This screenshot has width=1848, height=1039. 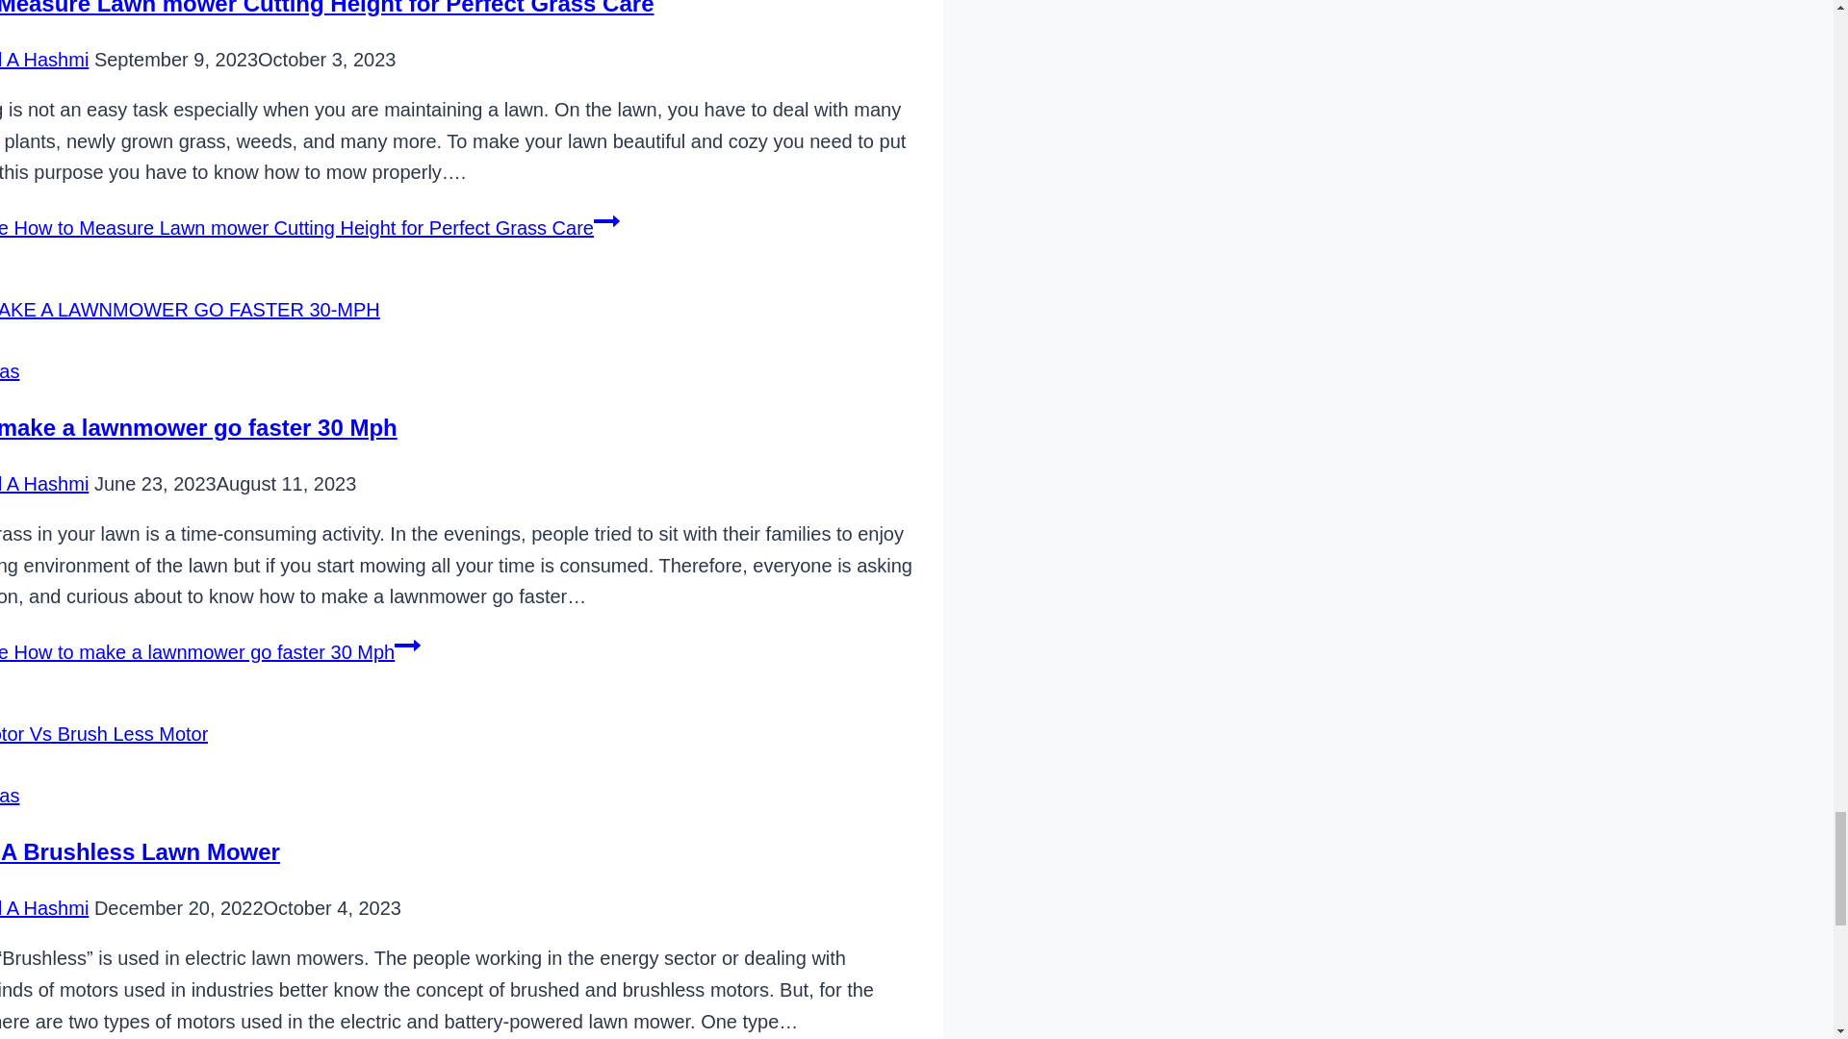 What do you see at coordinates (408, 645) in the screenshot?
I see `Continue` at bounding box center [408, 645].